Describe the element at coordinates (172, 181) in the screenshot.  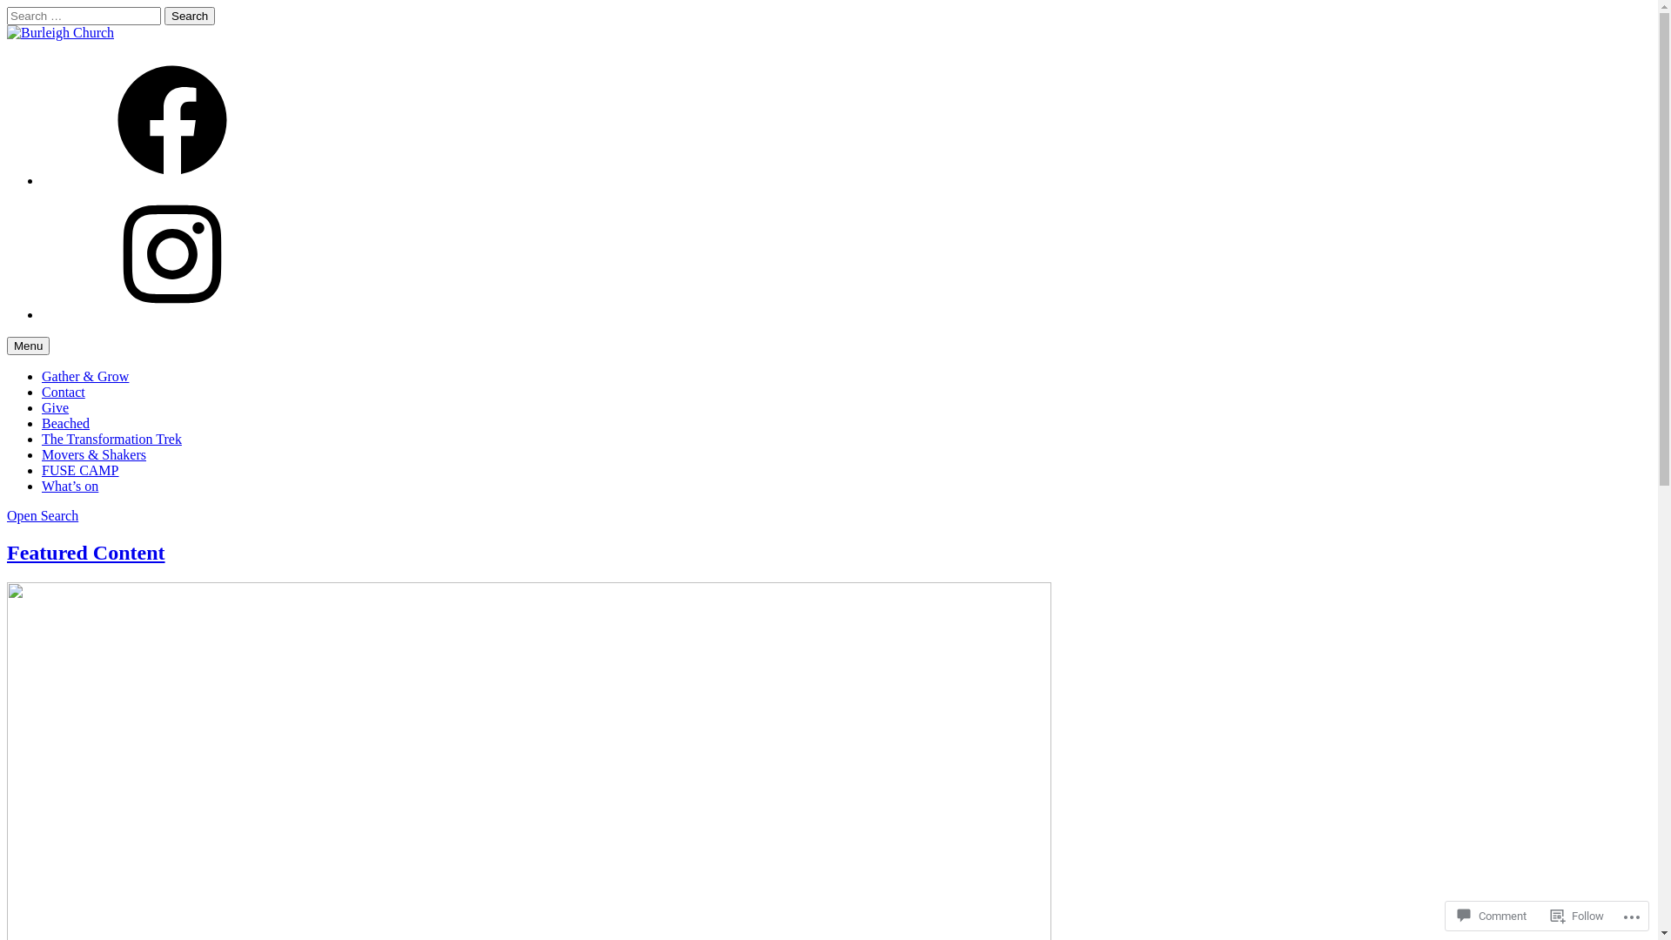
I see `Follow me on Facebook` at that location.